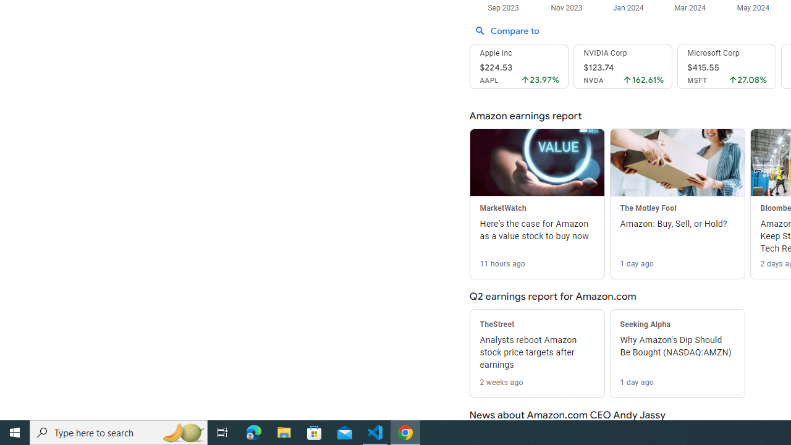  What do you see at coordinates (677, 203) in the screenshot?
I see `The Motley Fool Amazon: Buy, Sell, or Hold? 1 day ago` at bounding box center [677, 203].